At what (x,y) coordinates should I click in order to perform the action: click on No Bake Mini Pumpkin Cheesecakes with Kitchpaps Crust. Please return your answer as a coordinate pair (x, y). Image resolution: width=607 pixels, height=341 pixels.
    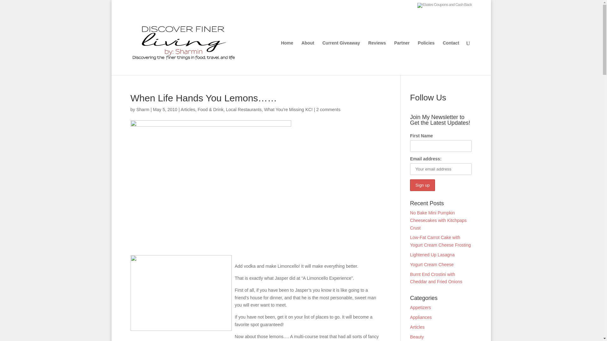
    Looking at the image, I should click on (438, 220).